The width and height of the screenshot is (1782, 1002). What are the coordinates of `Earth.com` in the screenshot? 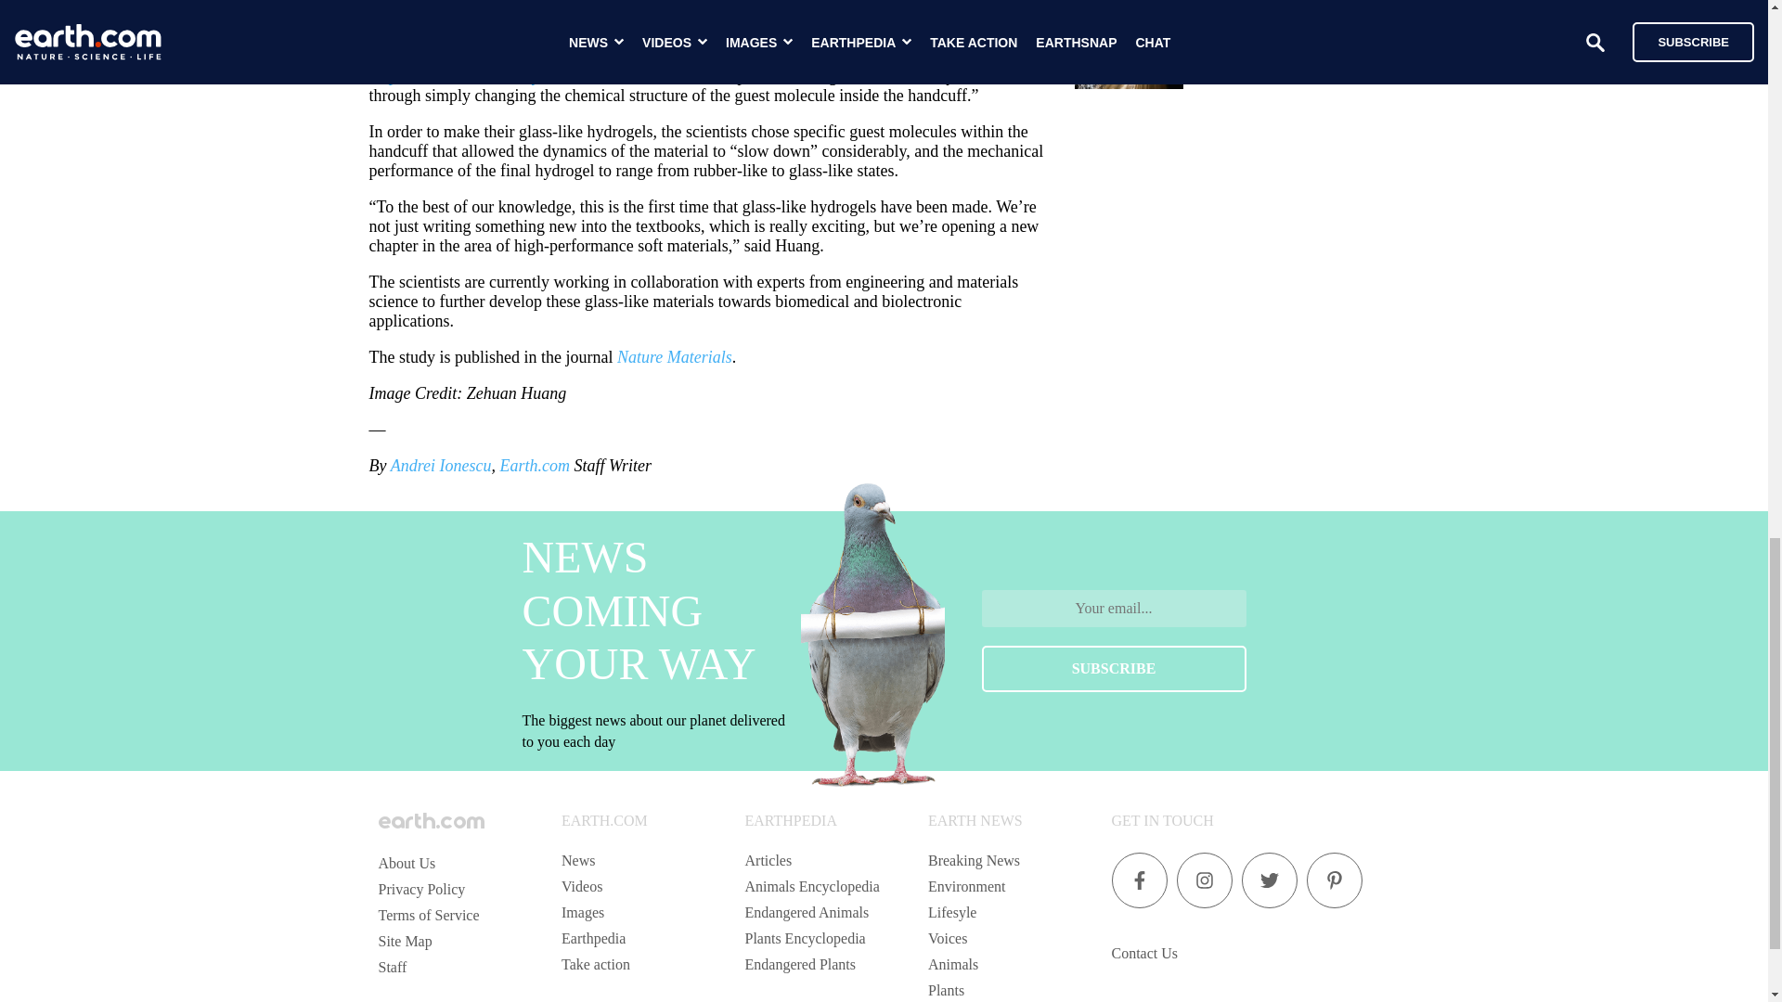 It's located at (535, 466).